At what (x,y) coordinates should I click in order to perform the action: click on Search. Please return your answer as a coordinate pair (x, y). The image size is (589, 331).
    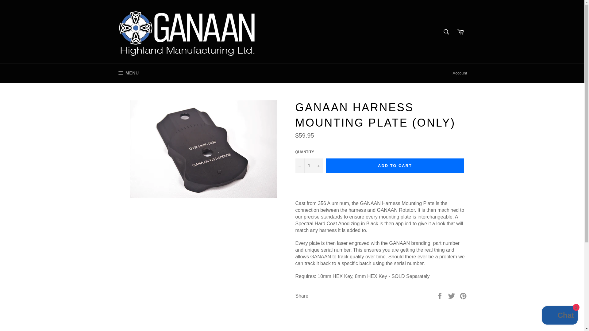
    Looking at the image, I should click on (309, 165).